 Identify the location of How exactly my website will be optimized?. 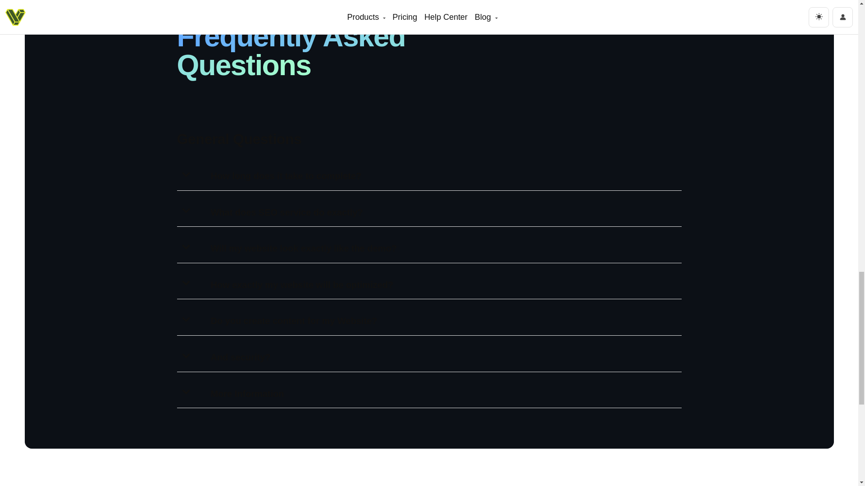
(302, 284).